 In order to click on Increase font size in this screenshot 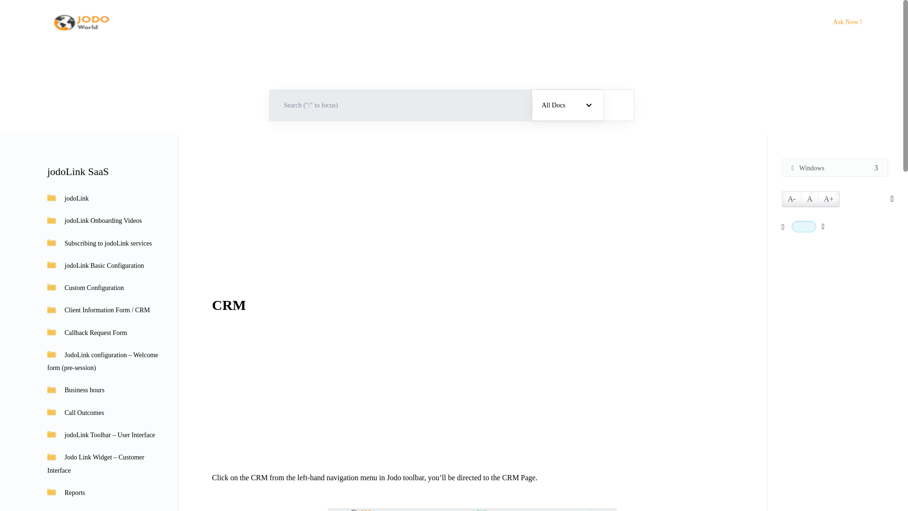, I will do `click(829, 199)`.